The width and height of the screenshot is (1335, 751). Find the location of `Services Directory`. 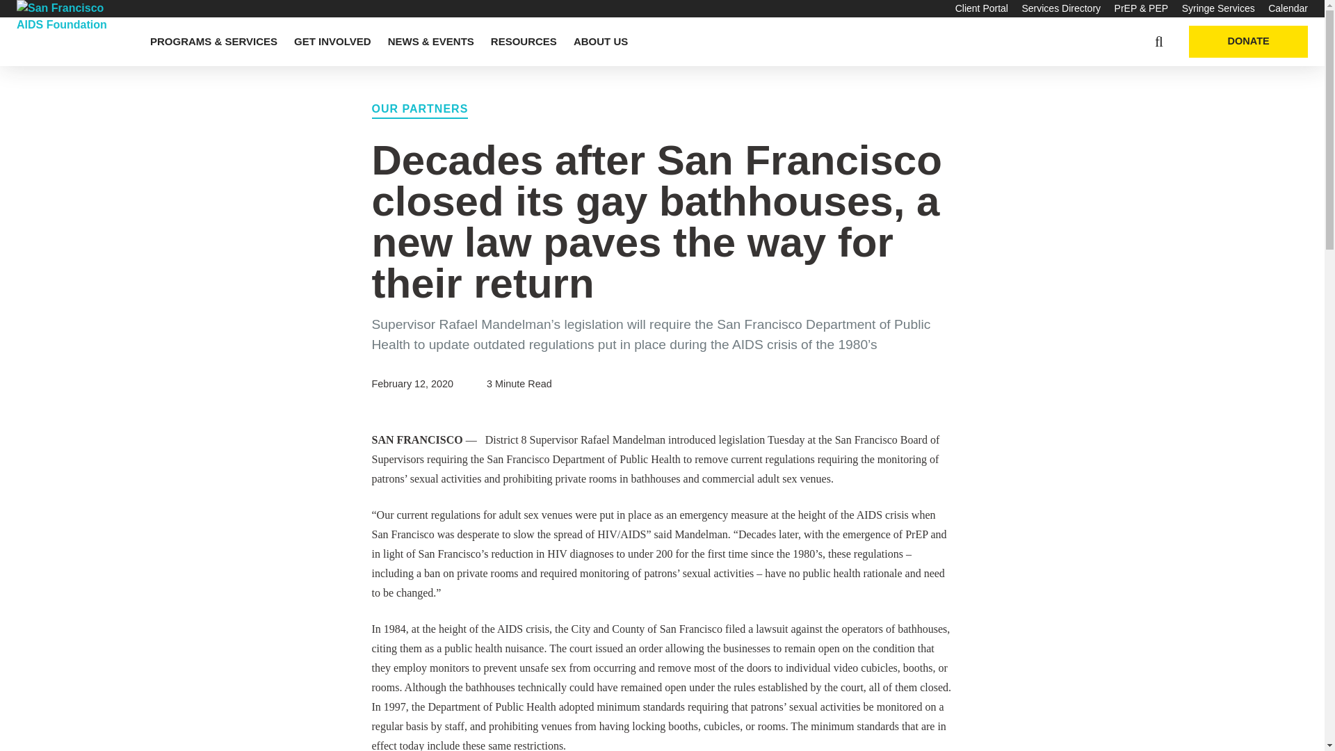

Services Directory is located at coordinates (1060, 8).